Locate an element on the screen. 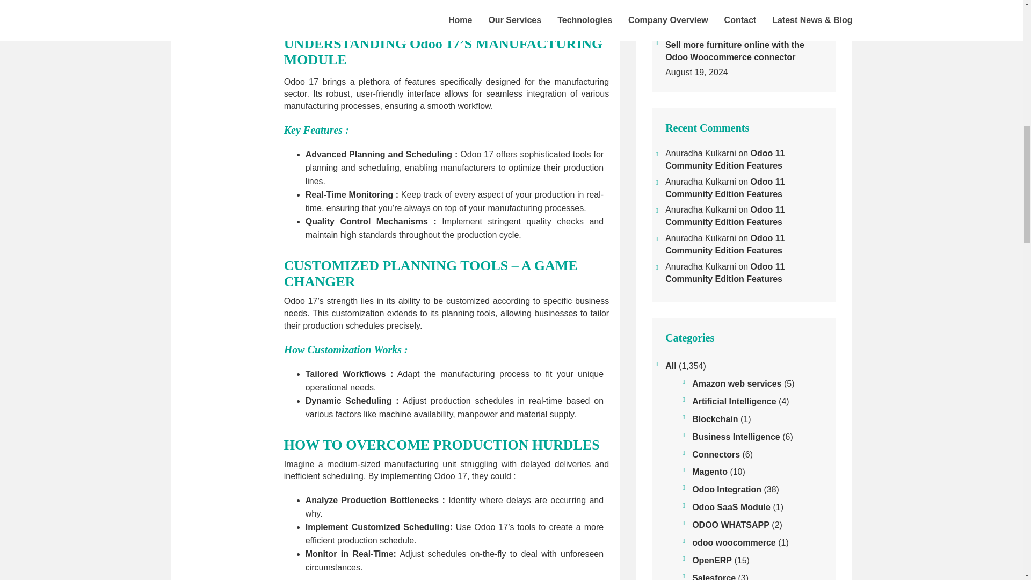 This screenshot has width=1031, height=580. Odoo 11 Community Edition Features is located at coordinates (725, 273).